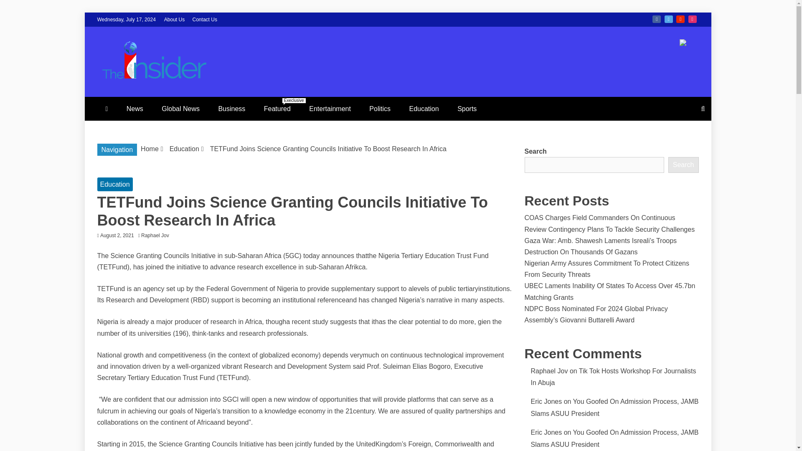 The image size is (802, 451). I want to click on Entertainment, so click(330, 109).